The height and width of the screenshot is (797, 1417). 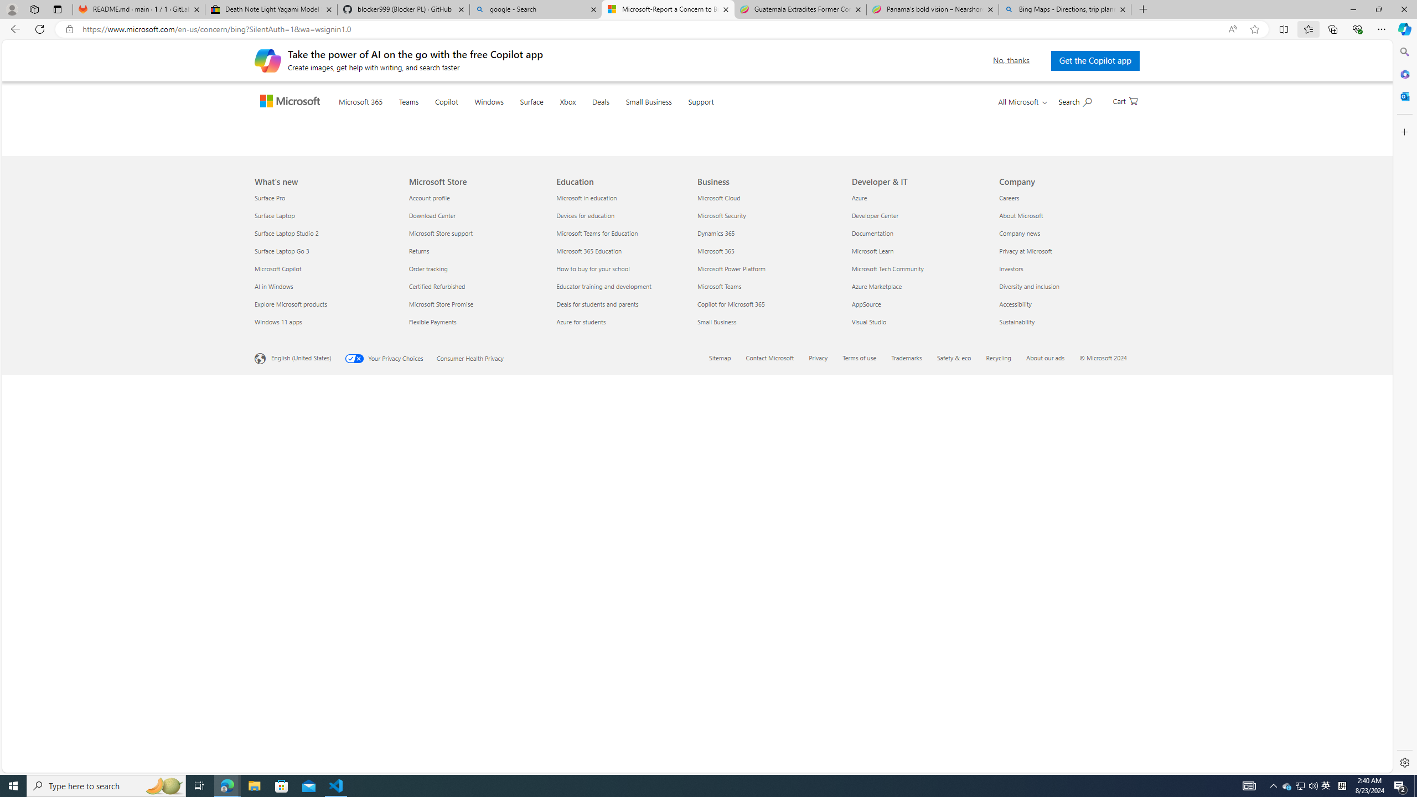 I want to click on How to buy for your school, so click(x=624, y=658).